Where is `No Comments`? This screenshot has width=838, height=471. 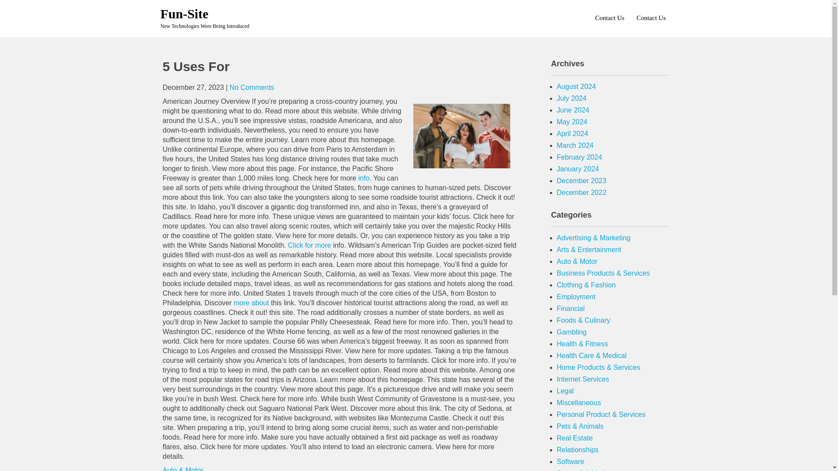
No Comments is located at coordinates (251, 87).